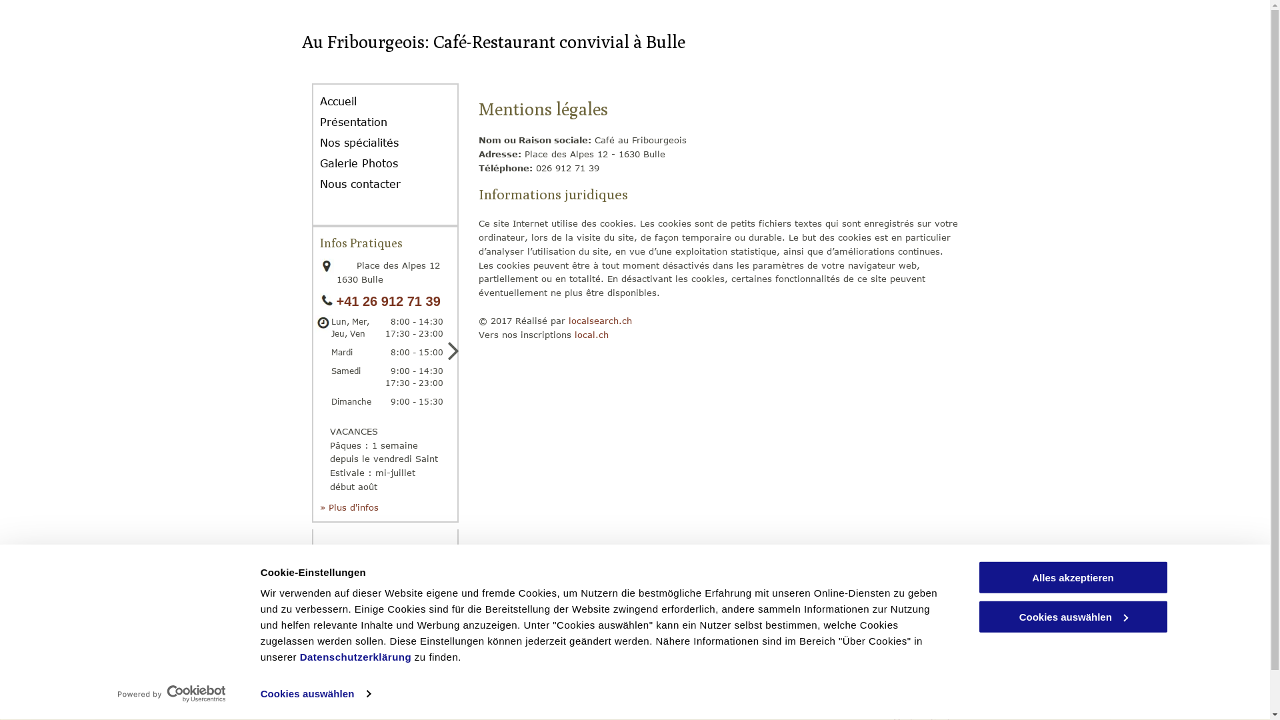  Describe the element at coordinates (600, 321) in the screenshot. I see `localsearch.ch` at that location.